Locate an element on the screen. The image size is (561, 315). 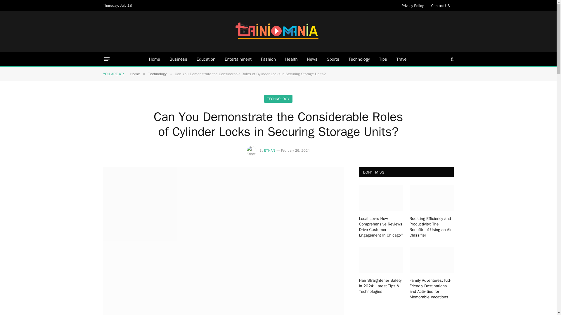
Contact US is located at coordinates (441, 5).